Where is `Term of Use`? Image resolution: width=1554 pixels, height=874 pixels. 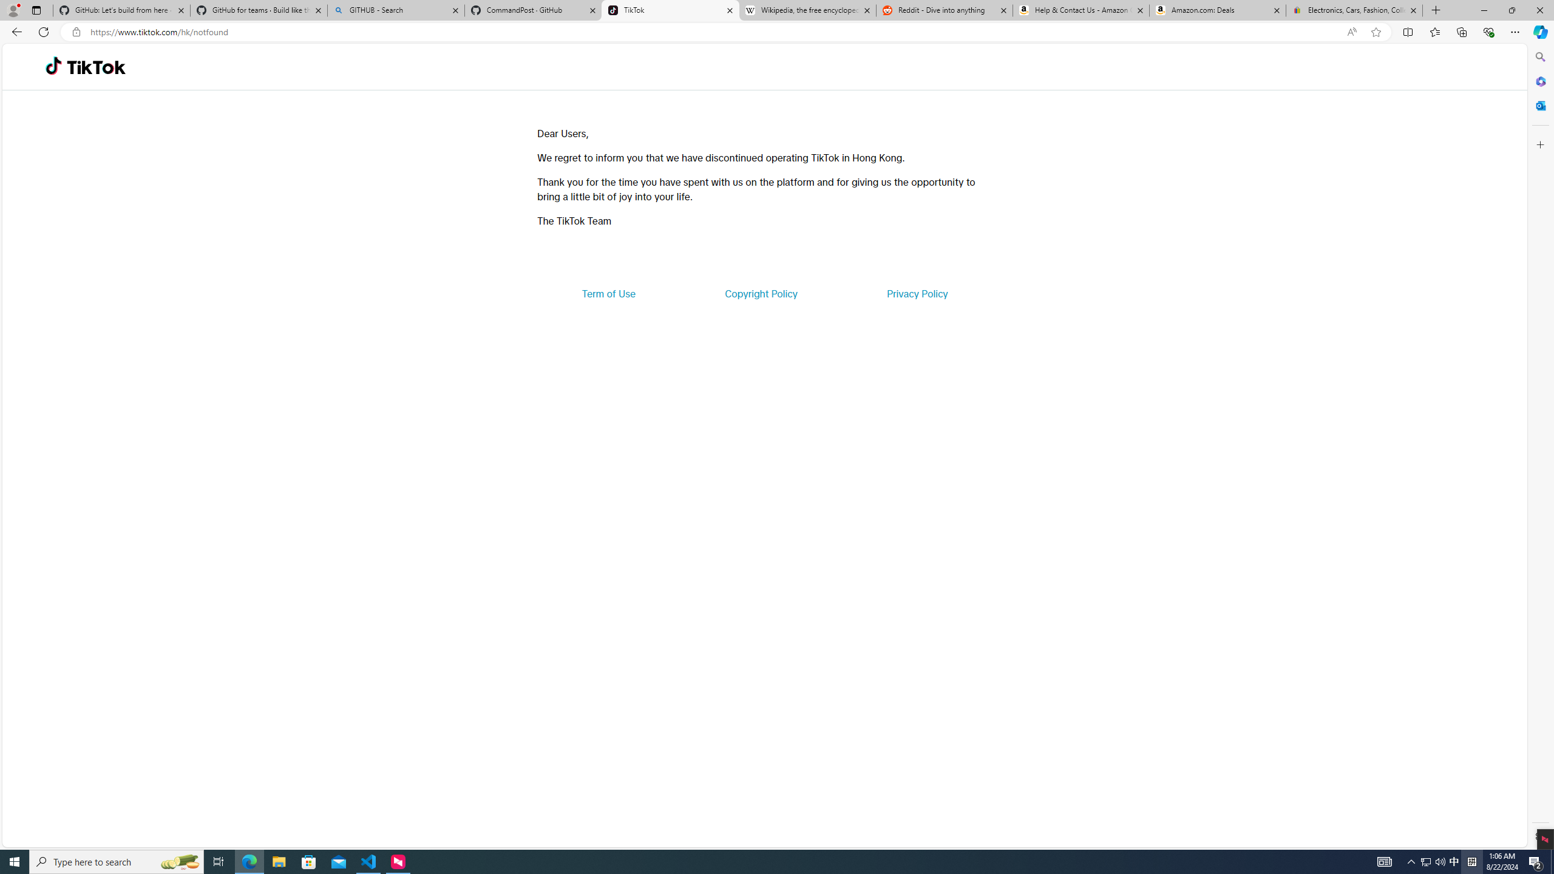
Term of Use is located at coordinates (608, 294).